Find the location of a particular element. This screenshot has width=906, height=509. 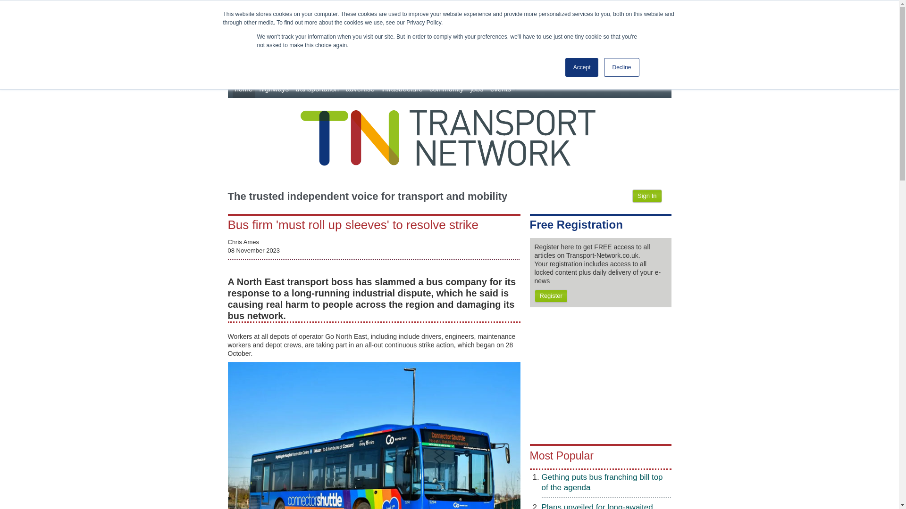

Accept is located at coordinates (582, 67).